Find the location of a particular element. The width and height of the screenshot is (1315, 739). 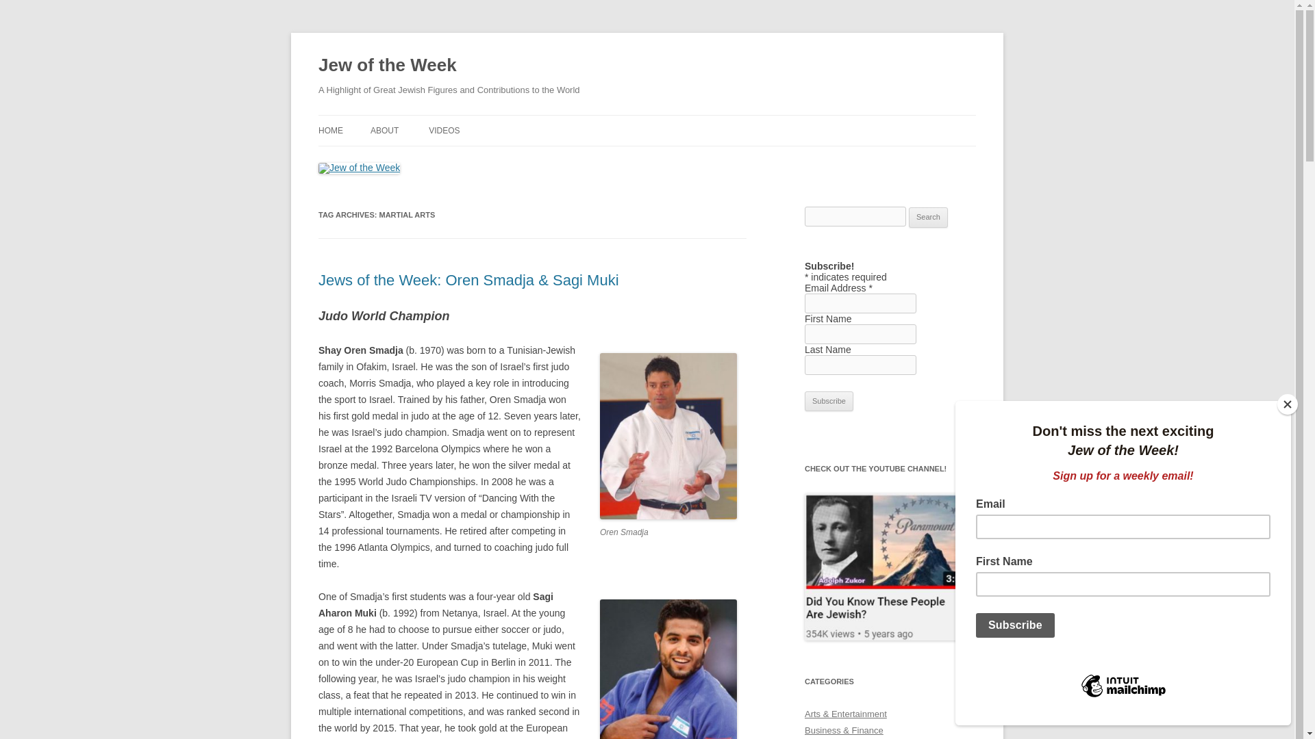

VIDEOS is located at coordinates (444, 130).